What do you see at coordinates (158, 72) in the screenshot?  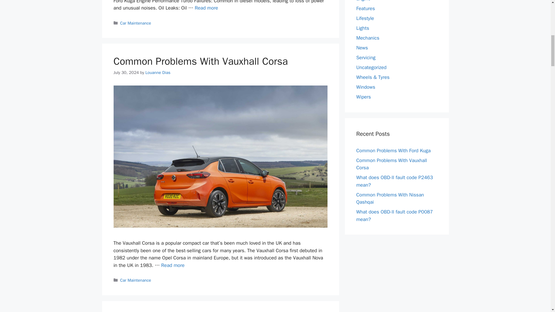 I see `View all posts by Louanne Dias` at bounding box center [158, 72].